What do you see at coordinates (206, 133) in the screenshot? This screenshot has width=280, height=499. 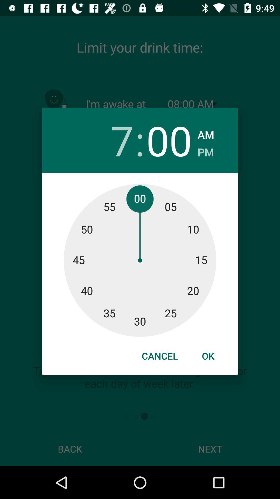 I see `press the app to the right of the 00 icon` at bounding box center [206, 133].